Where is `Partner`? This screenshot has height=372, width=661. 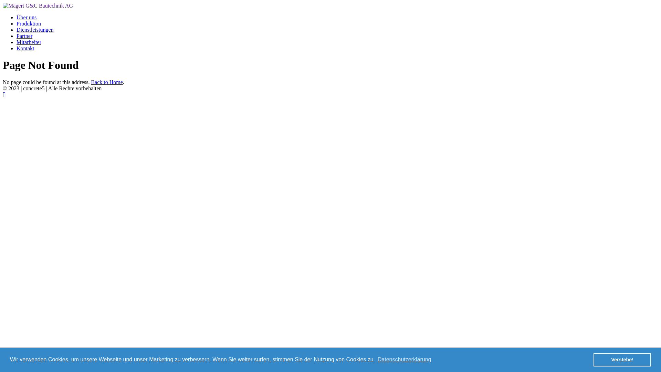
Partner is located at coordinates (24, 36).